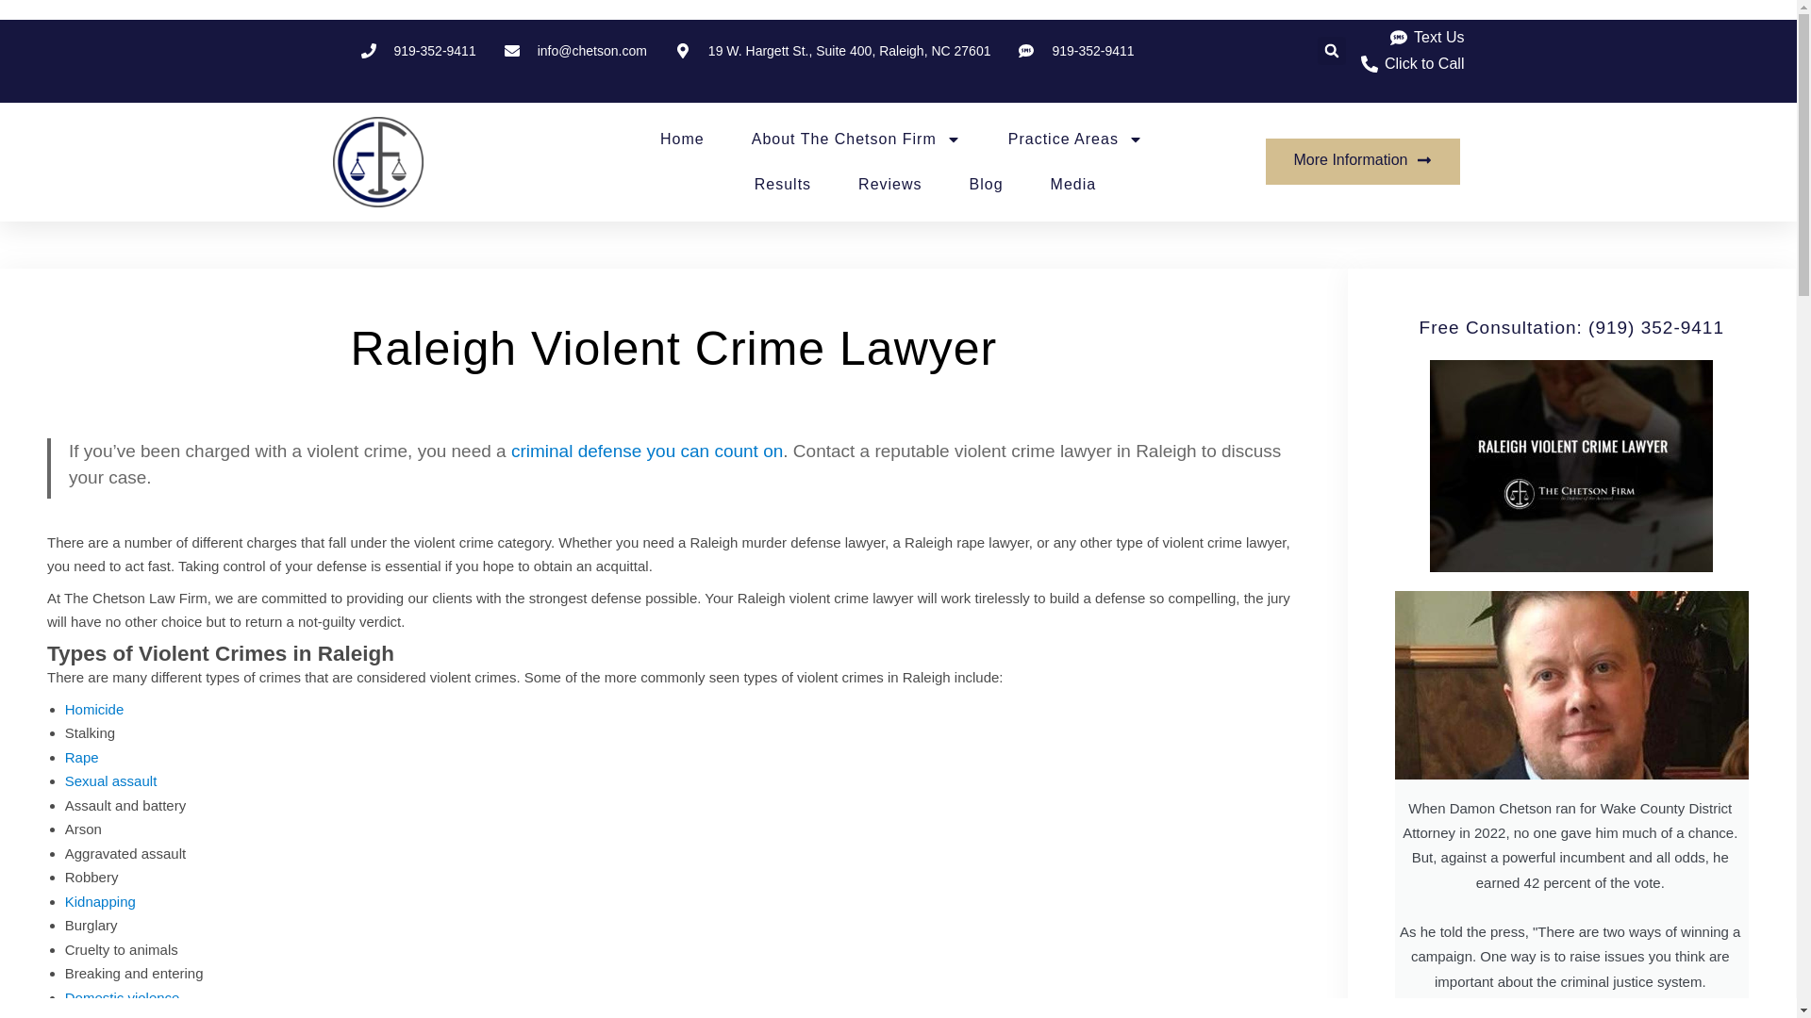 The width and height of the screenshot is (1811, 1018). I want to click on Text Us, so click(1426, 38).